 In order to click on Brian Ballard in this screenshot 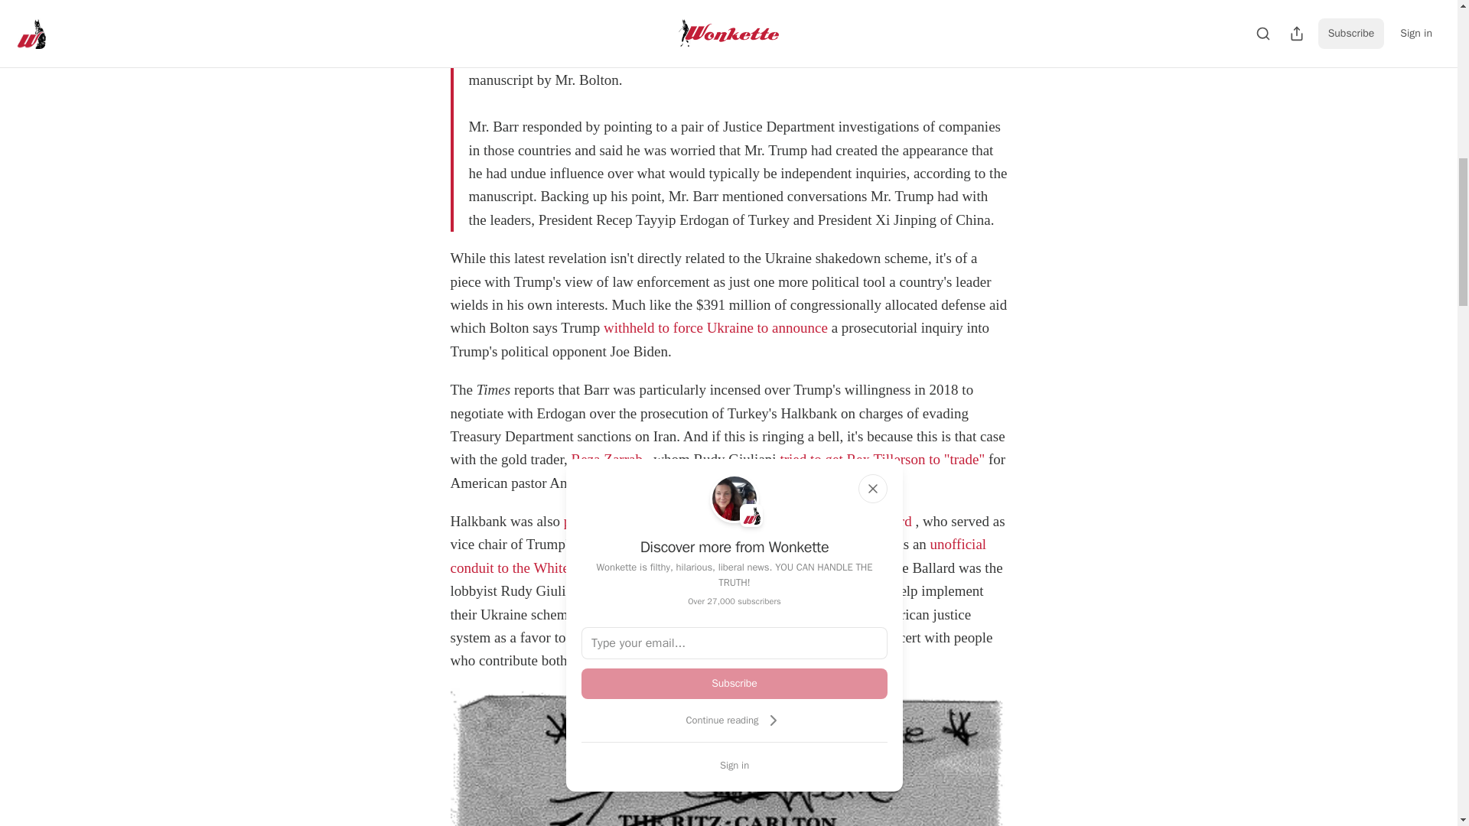, I will do `click(872, 521)`.